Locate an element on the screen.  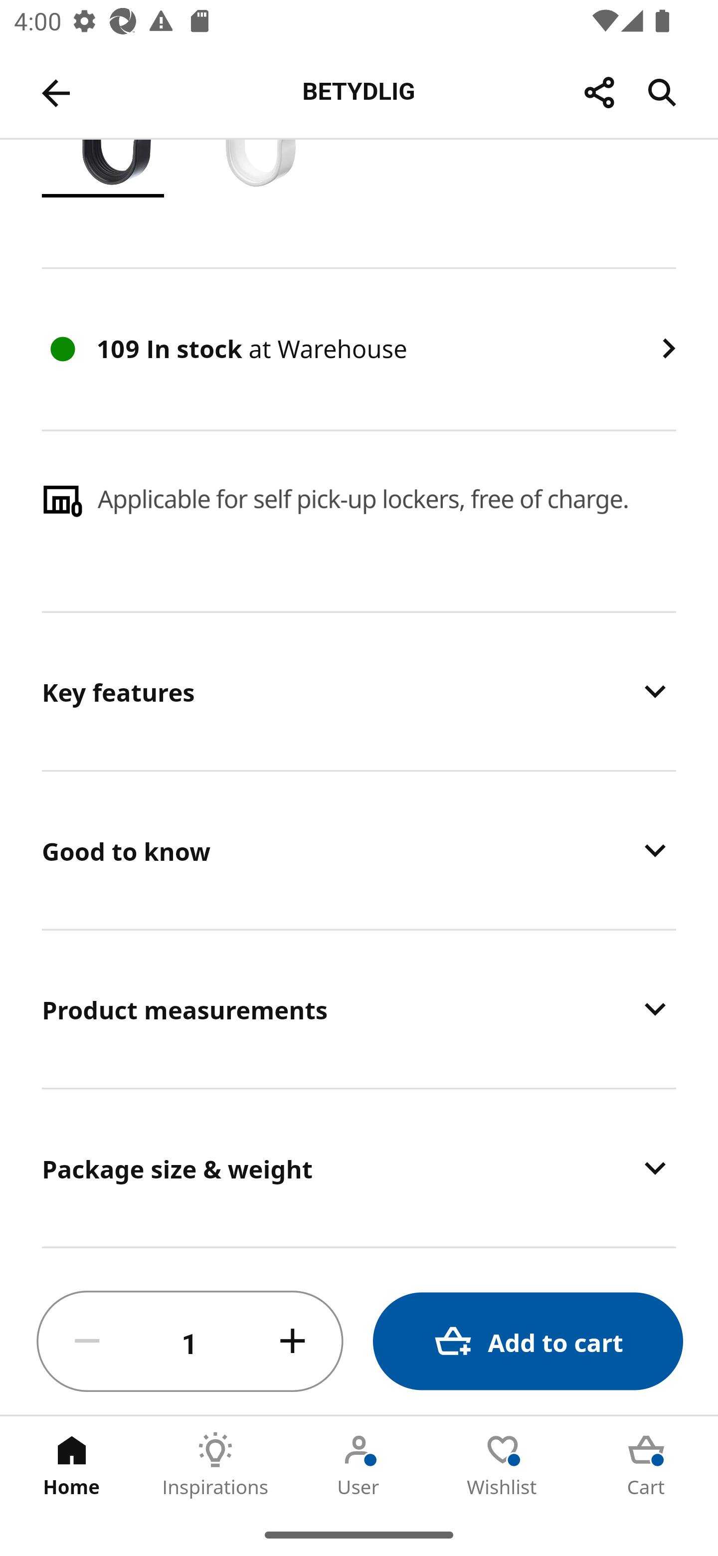
Good to know is located at coordinates (359, 850).